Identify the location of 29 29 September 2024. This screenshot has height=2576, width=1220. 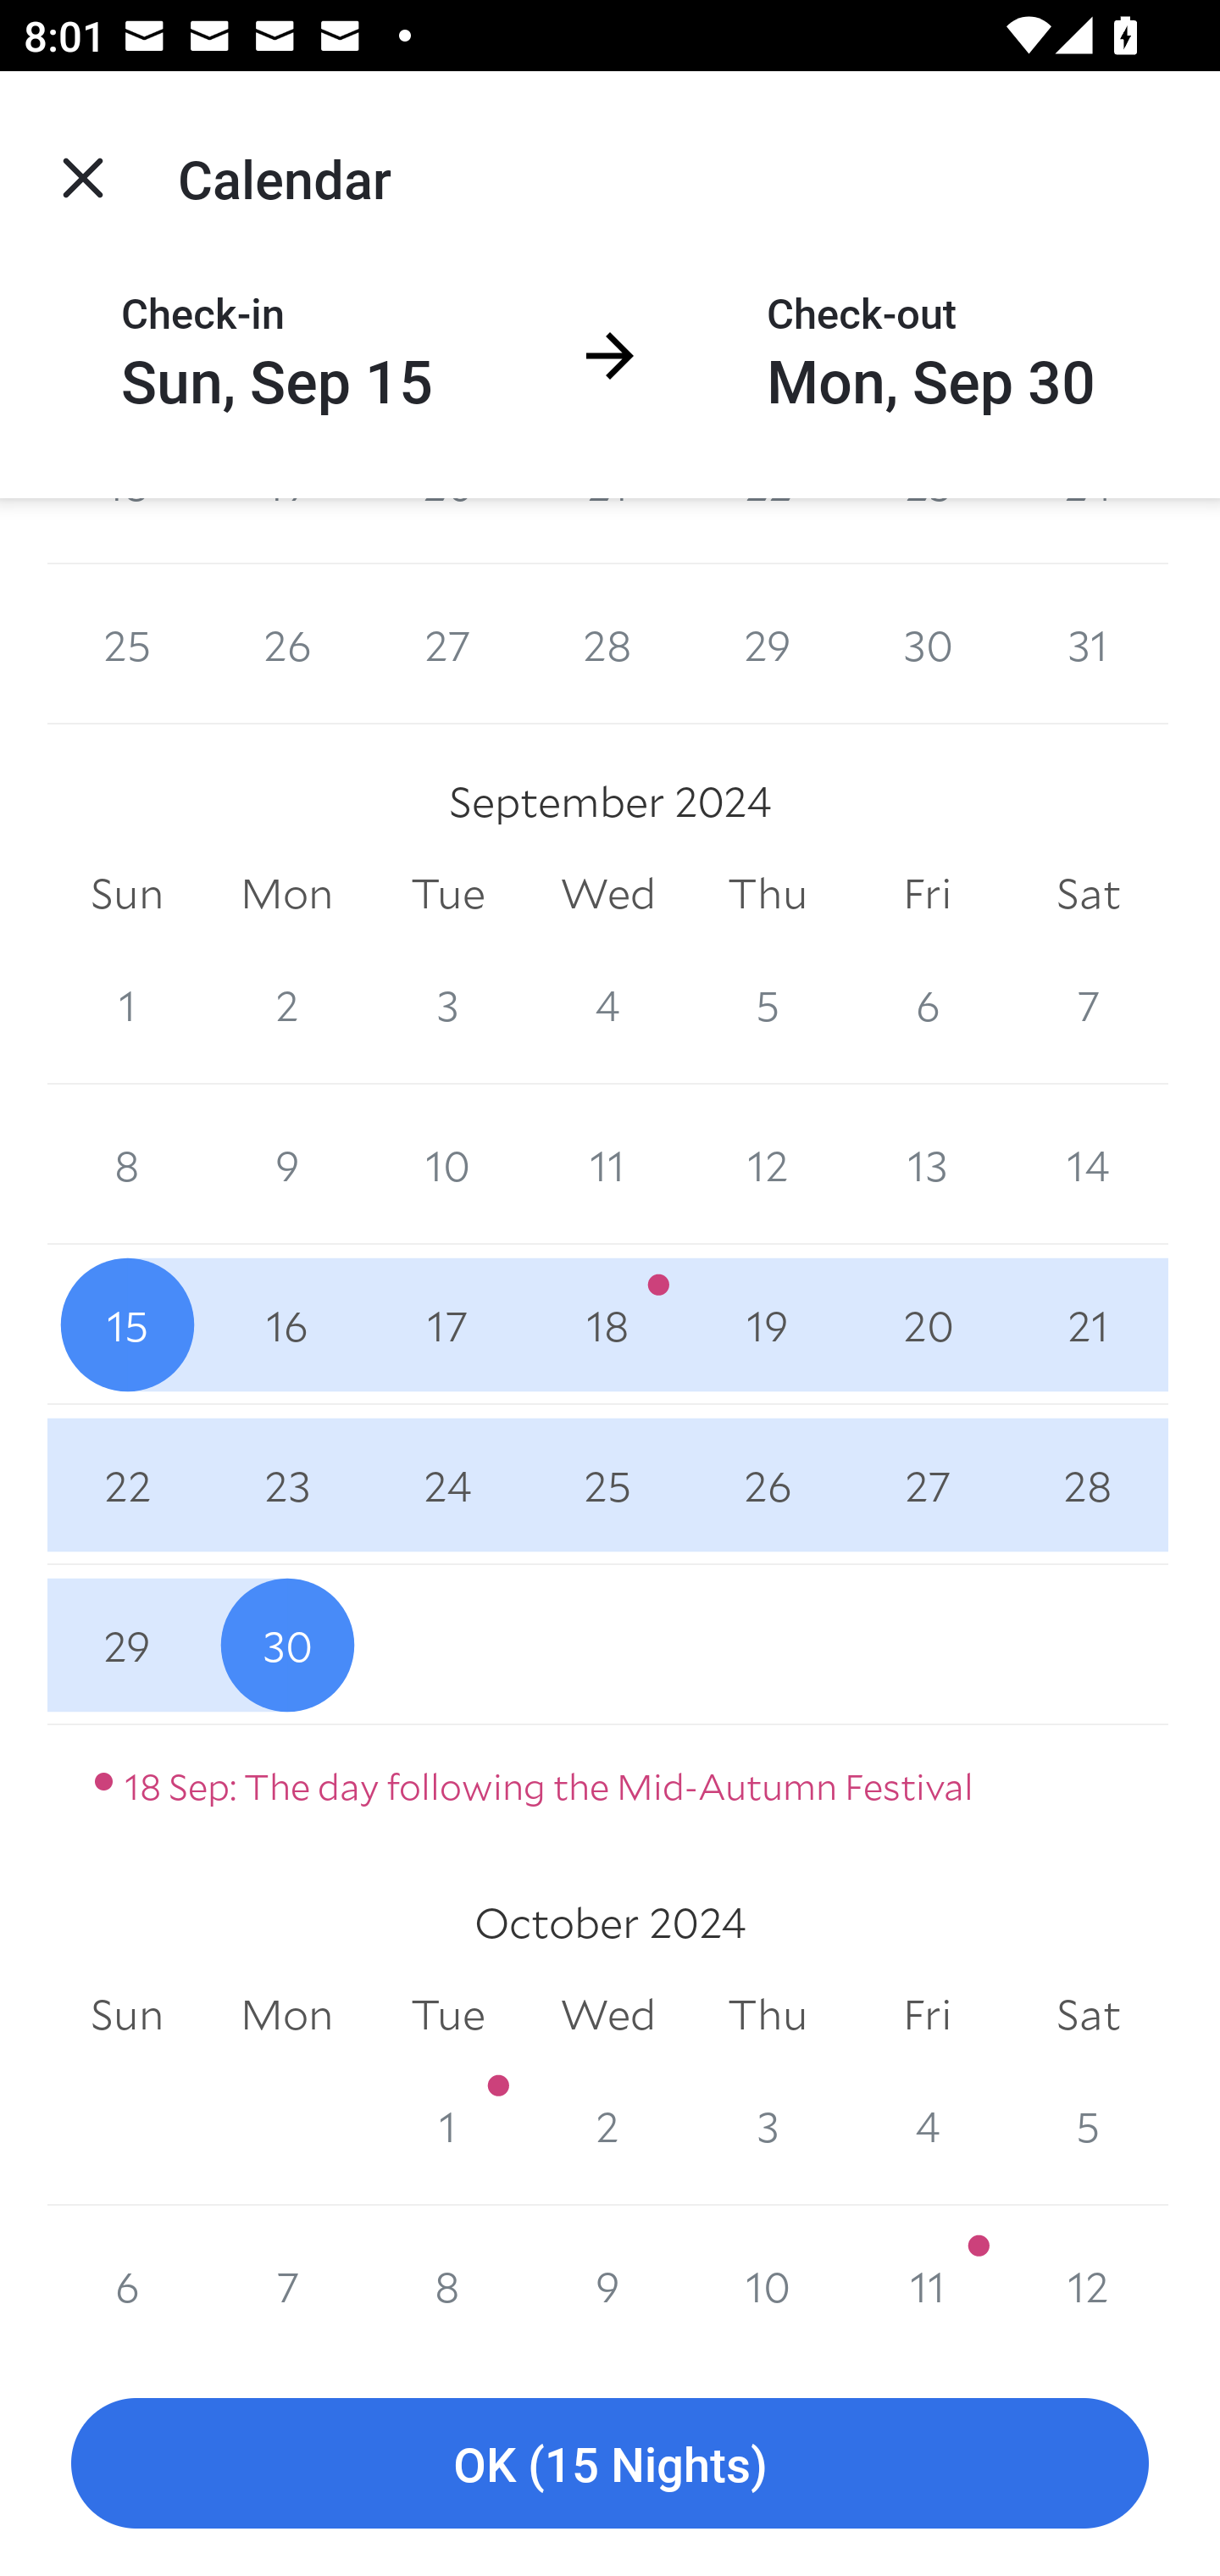
(127, 1646).